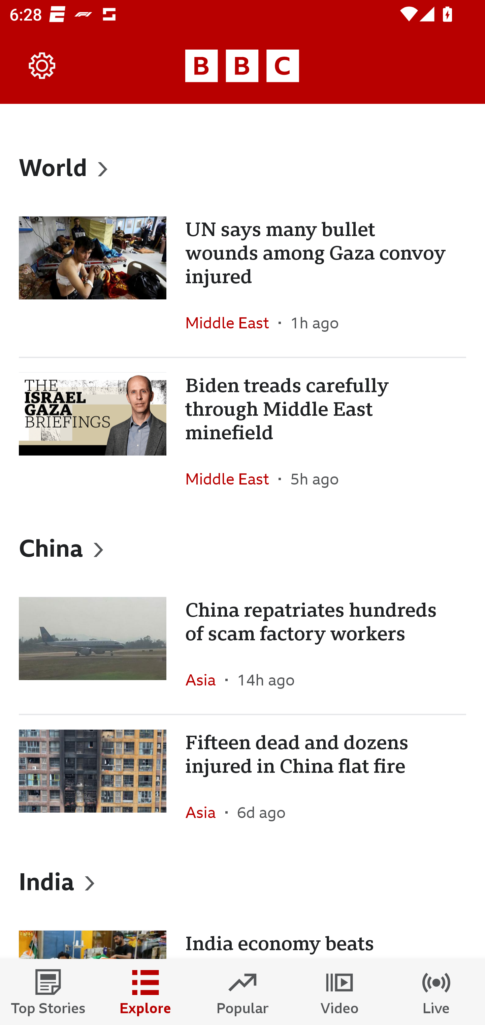 This screenshot has width=485, height=1025. Describe the element at coordinates (205, 812) in the screenshot. I see `Asia In the section Asia` at that location.